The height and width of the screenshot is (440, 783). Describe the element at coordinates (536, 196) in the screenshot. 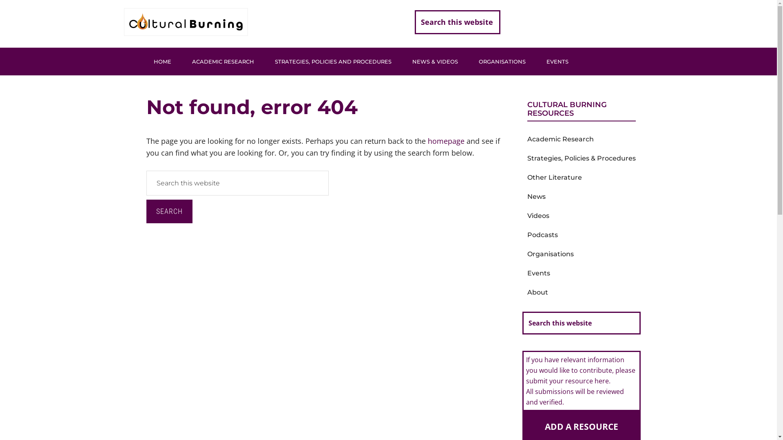

I see `News` at that location.